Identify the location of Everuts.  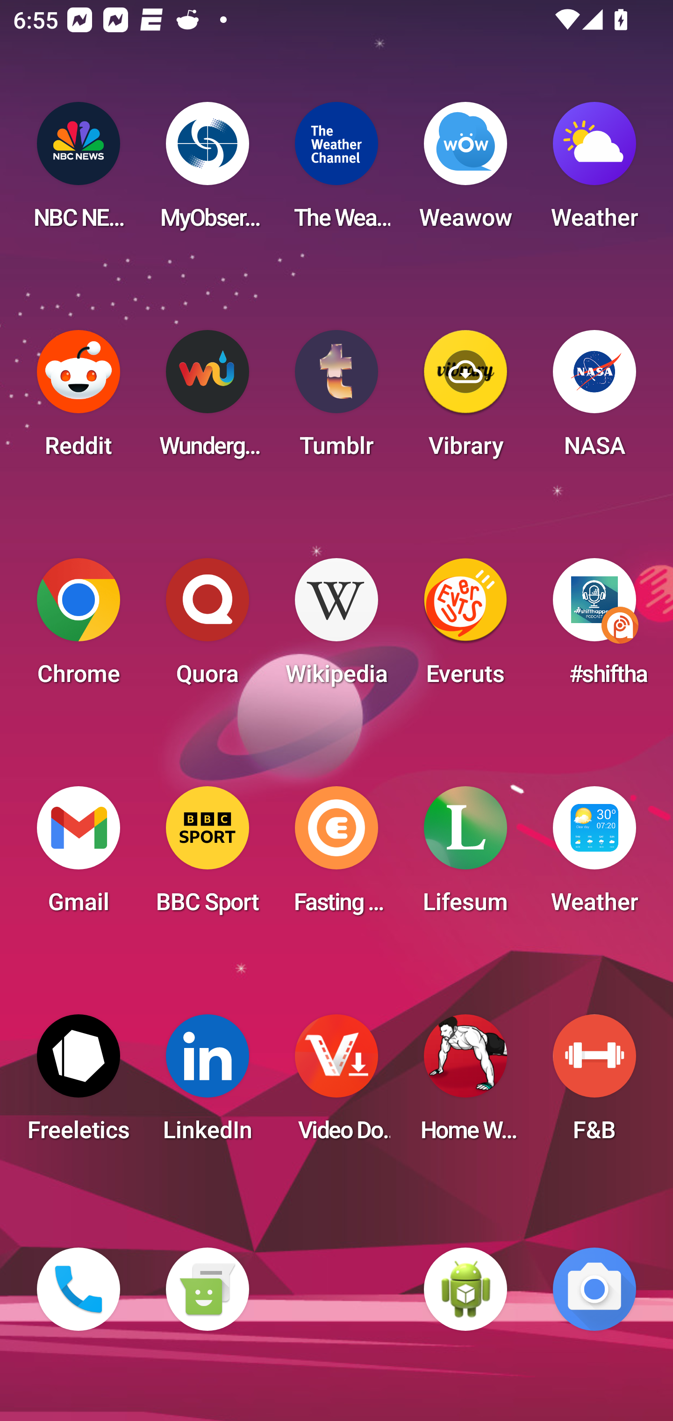
(465, 627).